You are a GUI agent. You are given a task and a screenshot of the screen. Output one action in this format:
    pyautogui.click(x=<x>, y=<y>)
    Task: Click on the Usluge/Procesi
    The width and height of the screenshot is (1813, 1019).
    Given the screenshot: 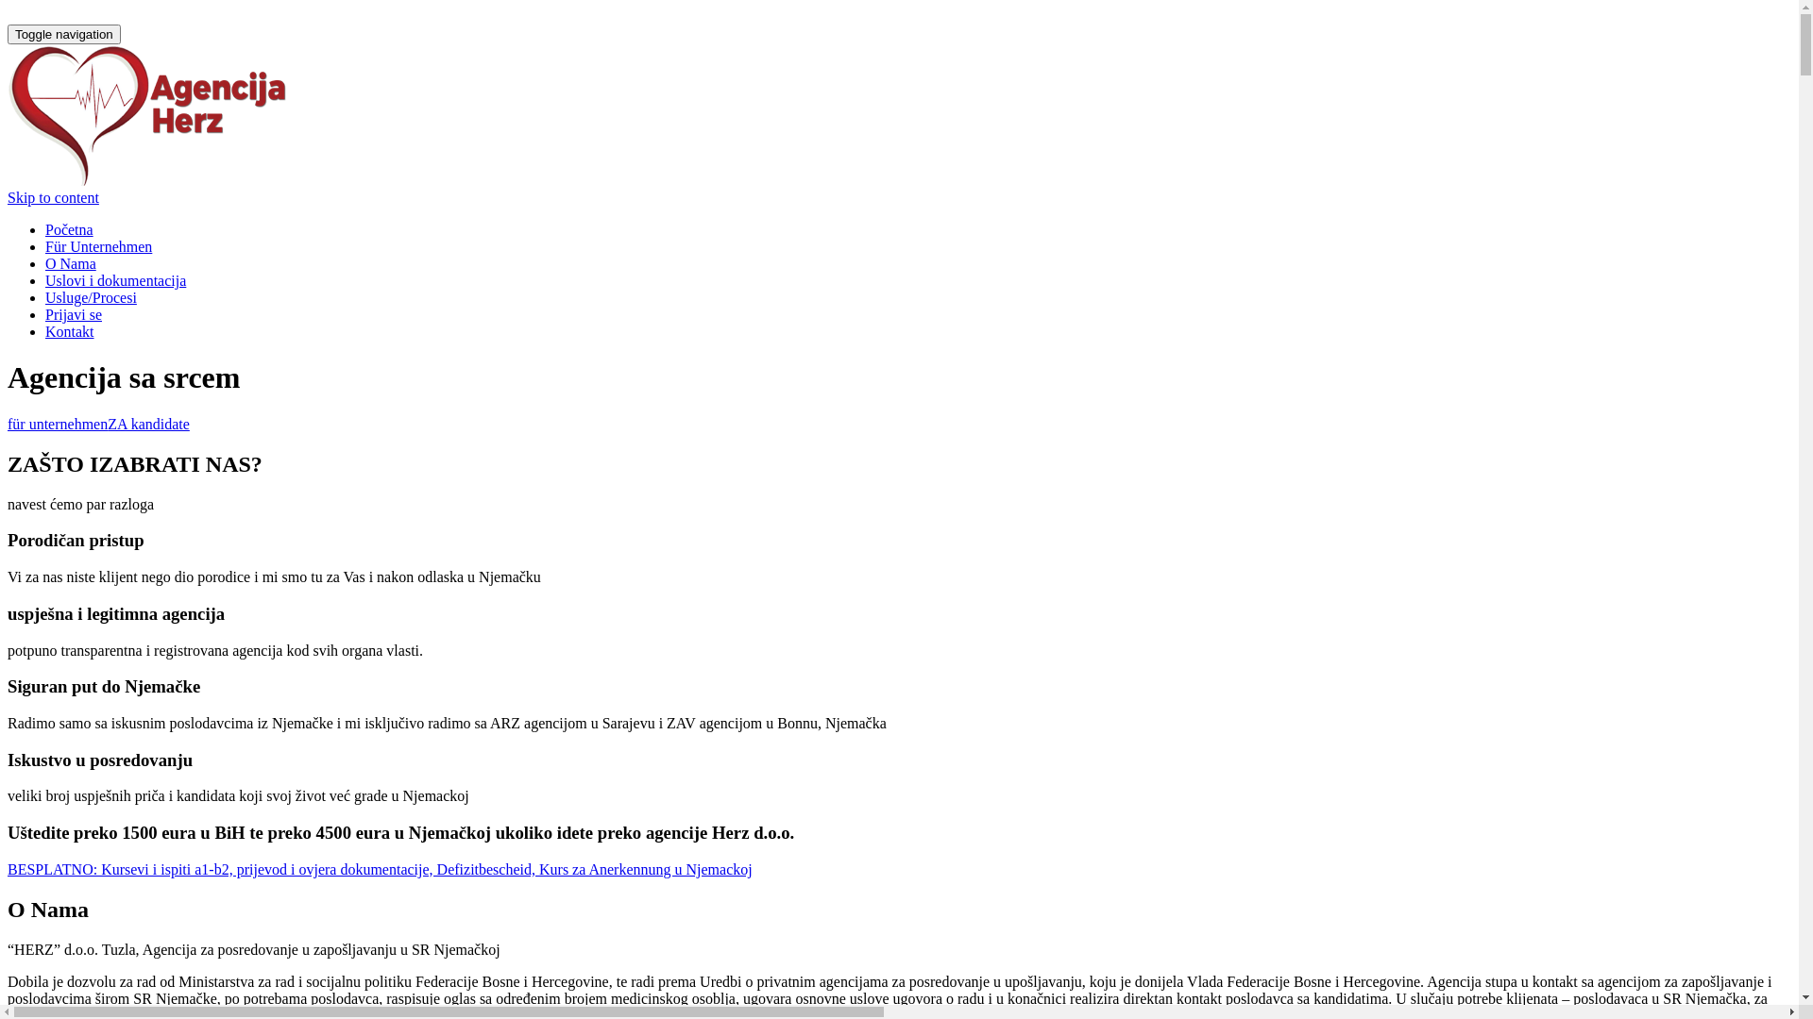 What is the action you would take?
    pyautogui.click(x=91, y=298)
    